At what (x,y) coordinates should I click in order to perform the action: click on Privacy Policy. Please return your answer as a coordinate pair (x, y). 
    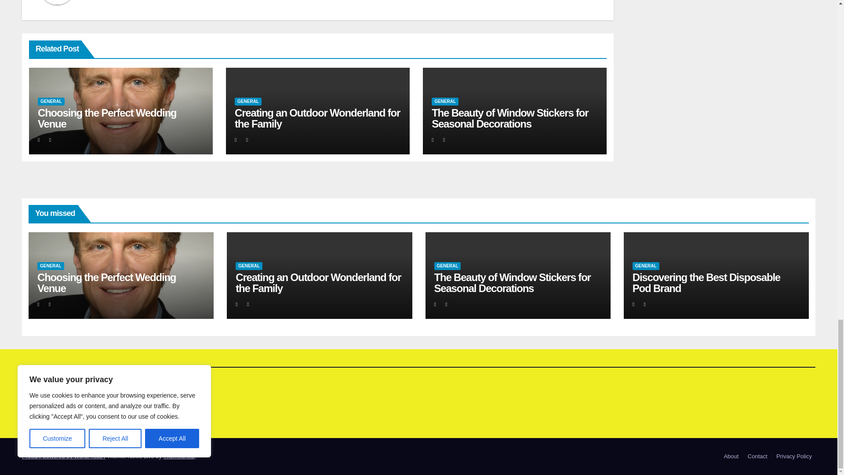
    Looking at the image, I should click on (794, 457).